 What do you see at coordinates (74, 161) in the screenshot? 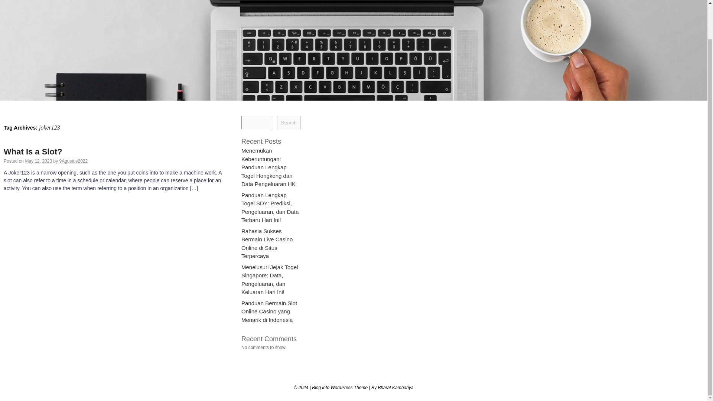
I see `View all posts by 9Agustus2022` at bounding box center [74, 161].